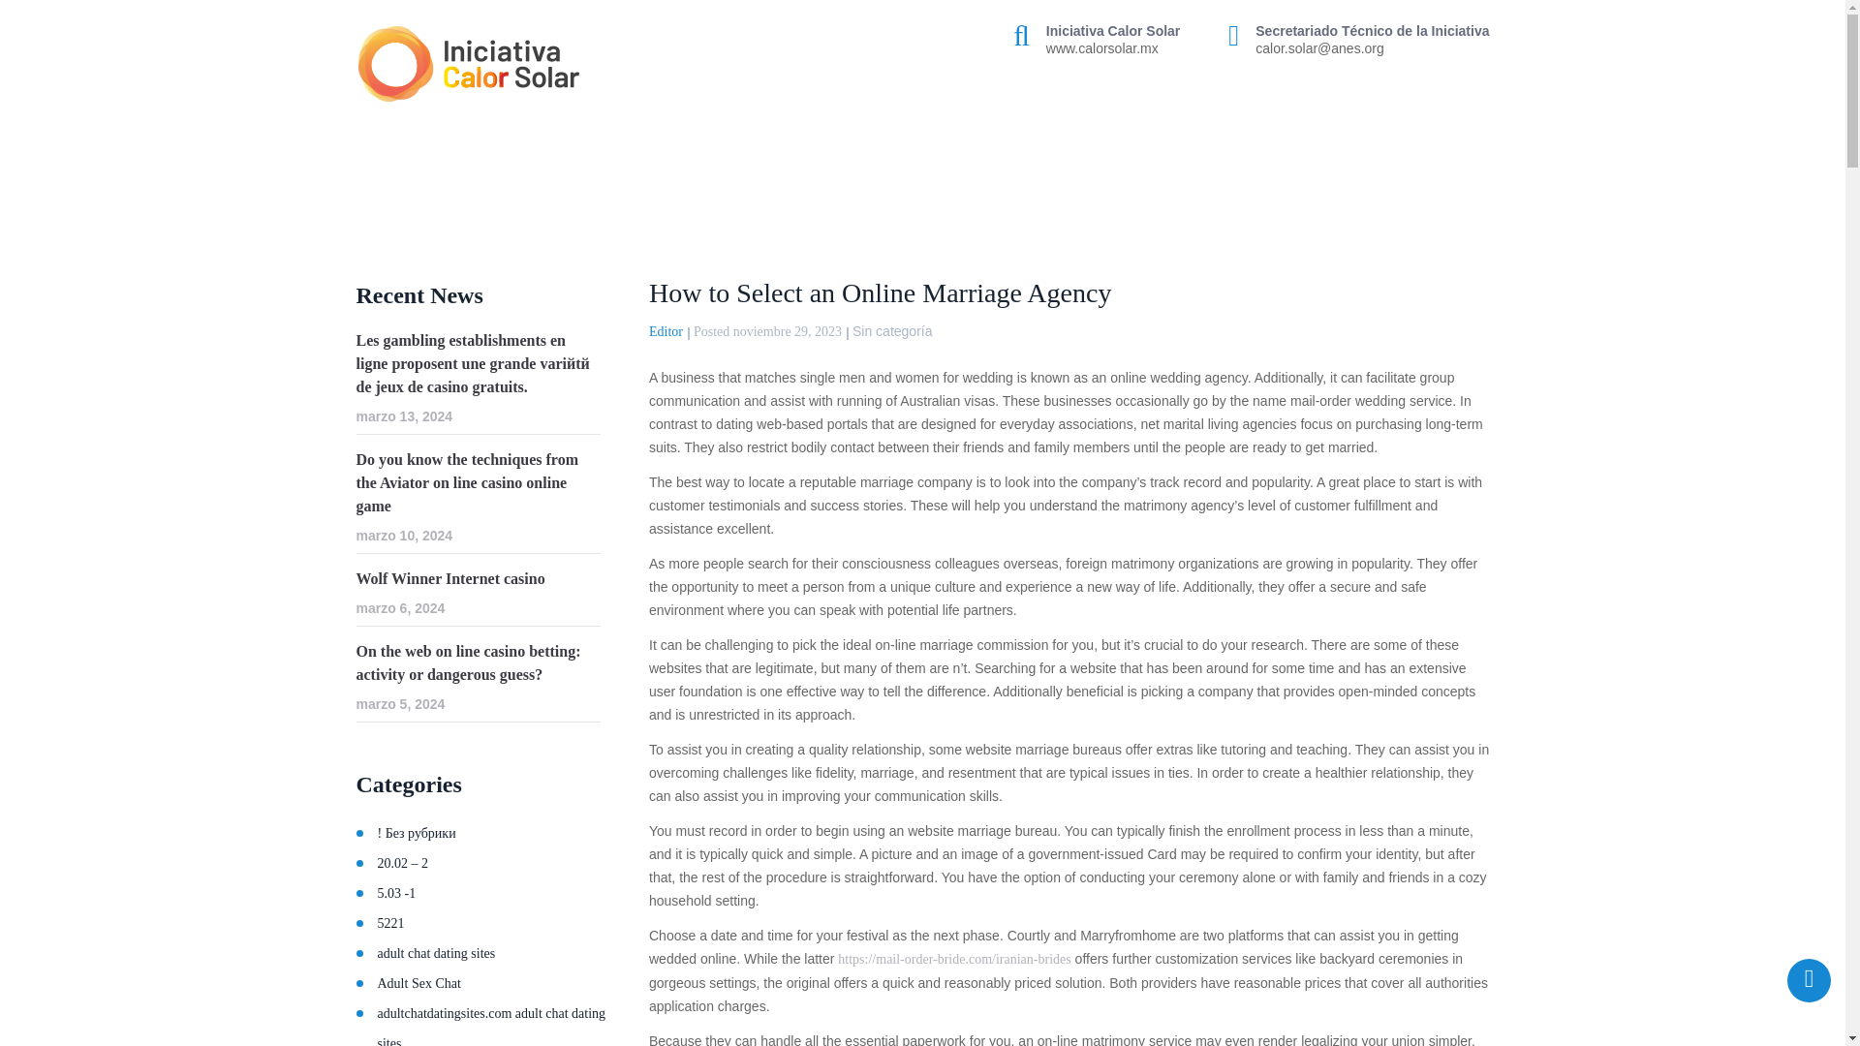  What do you see at coordinates (575, 130) in the screenshot?
I see `ACERCA DE LA INICIAITVA` at bounding box center [575, 130].